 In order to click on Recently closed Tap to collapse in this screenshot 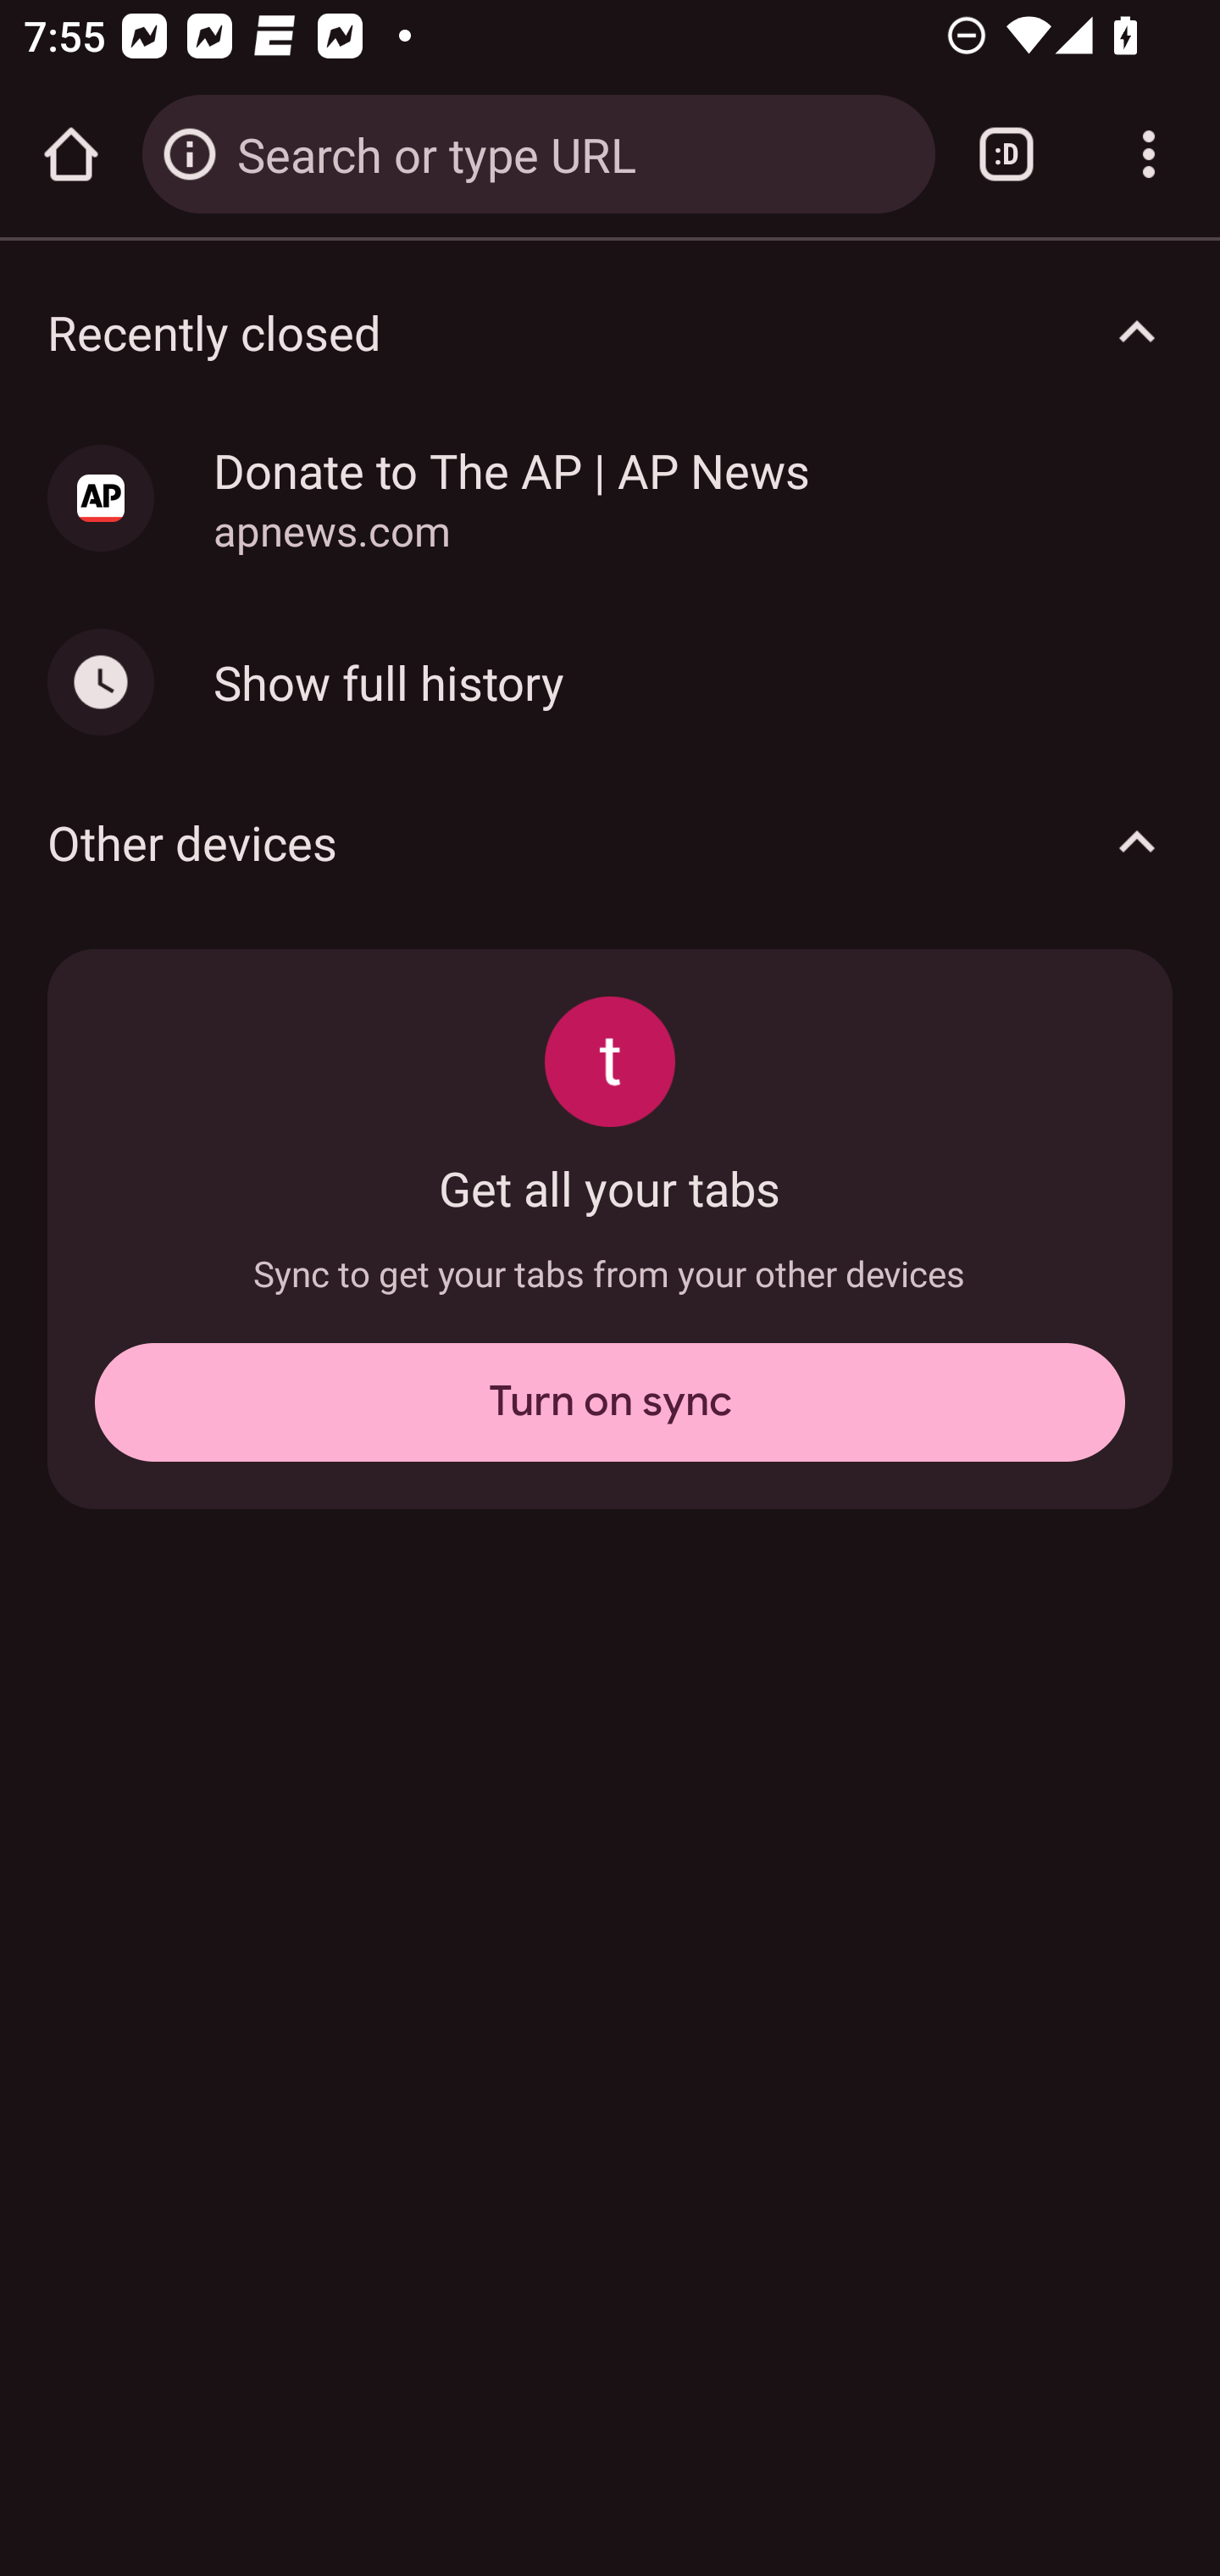, I will do `click(610, 332)`.